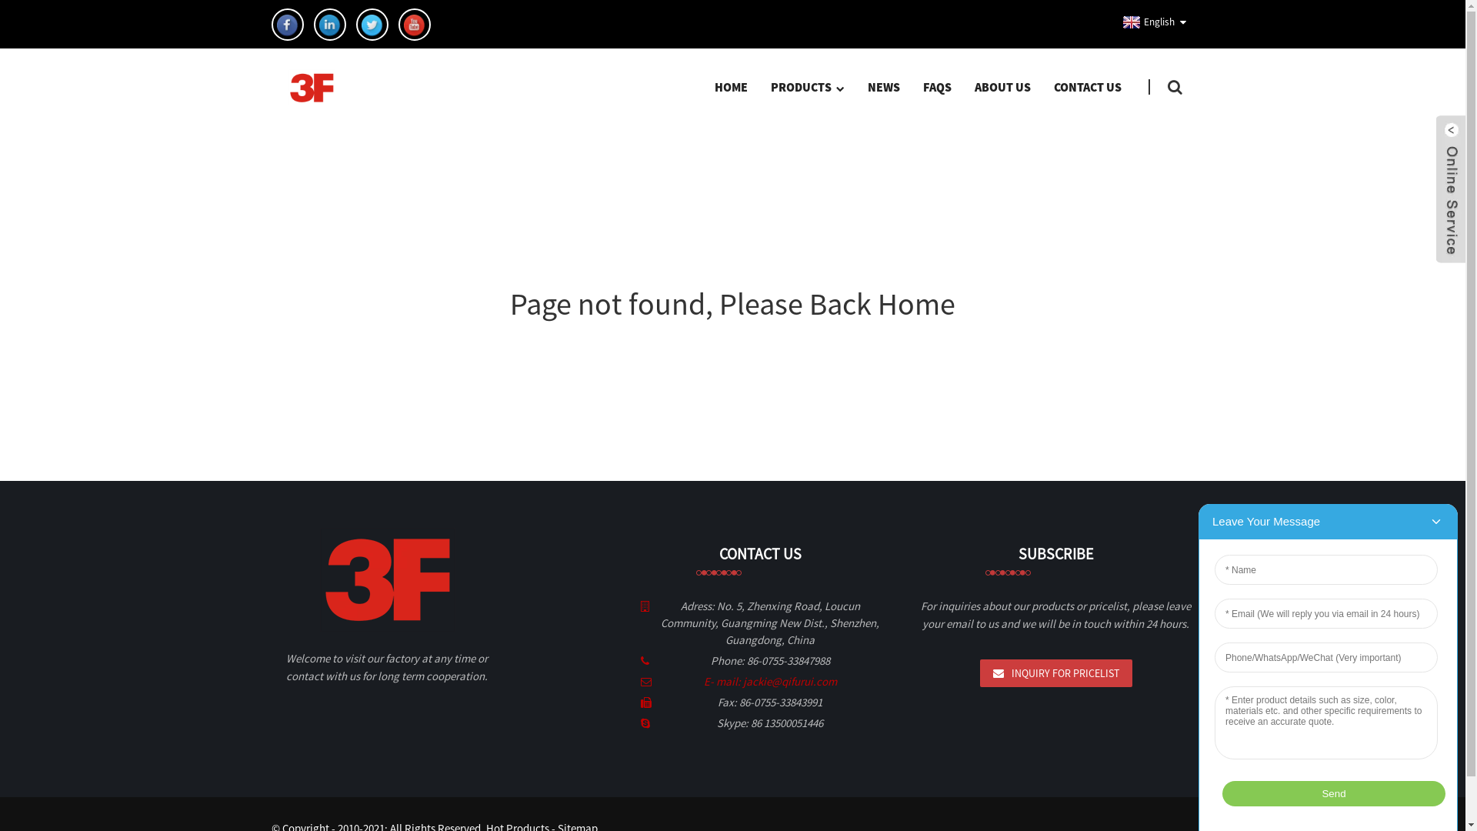  What do you see at coordinates (732, 304) in the screenshot?
I see `Page not found, Please Back Home` at bounding box center [732, 304].